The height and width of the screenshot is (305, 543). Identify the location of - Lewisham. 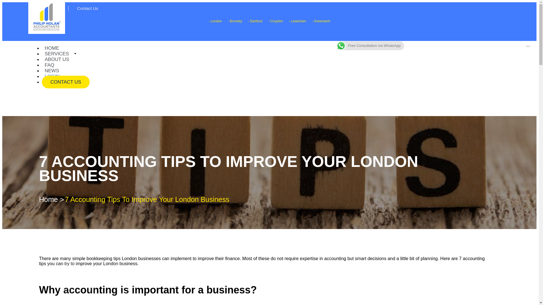
(298, 21).